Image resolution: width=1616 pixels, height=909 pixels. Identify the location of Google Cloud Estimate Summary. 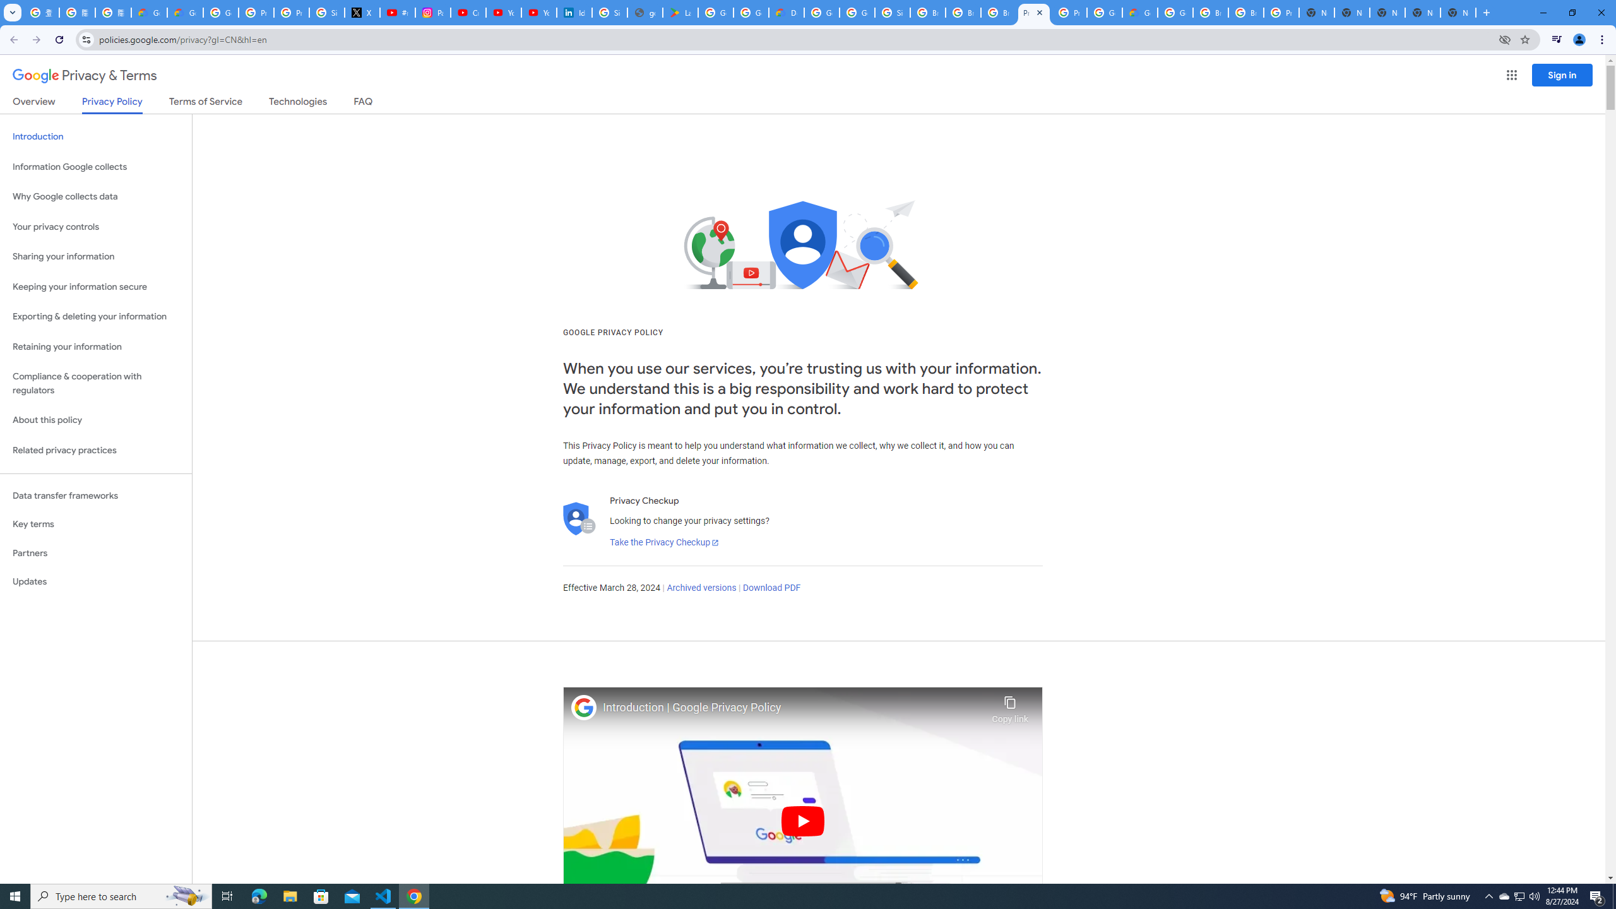
(1140, 13).